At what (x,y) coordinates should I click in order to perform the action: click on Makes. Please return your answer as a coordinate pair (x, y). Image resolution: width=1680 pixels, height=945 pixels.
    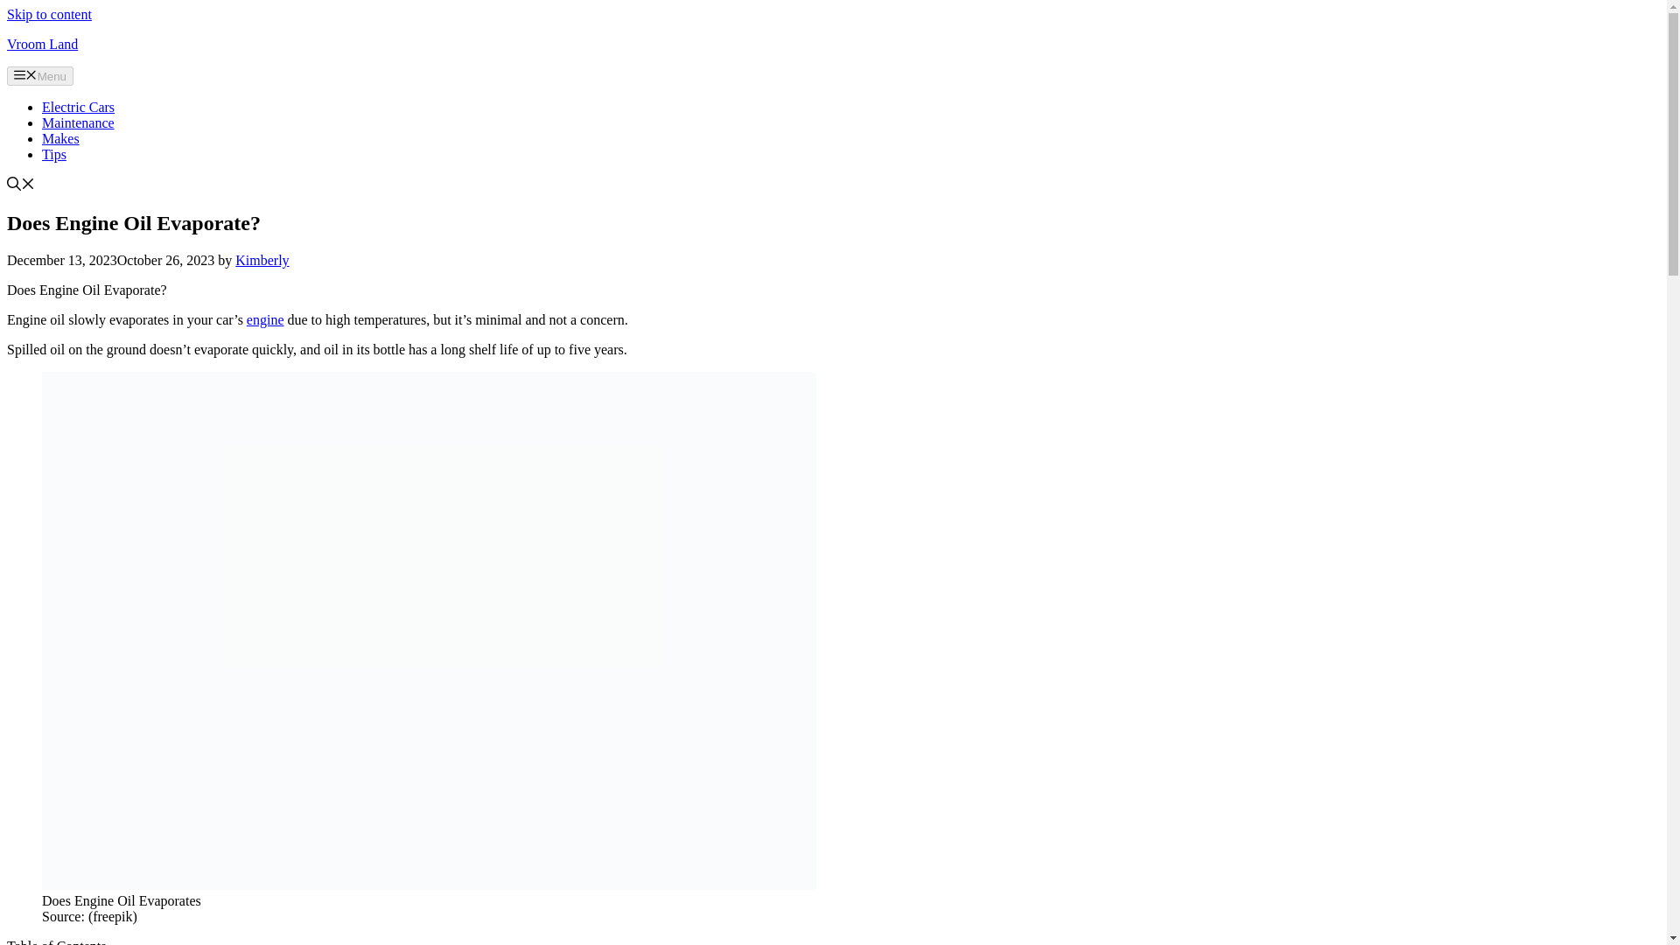
    Looking at the image, I should click on (60, 138).